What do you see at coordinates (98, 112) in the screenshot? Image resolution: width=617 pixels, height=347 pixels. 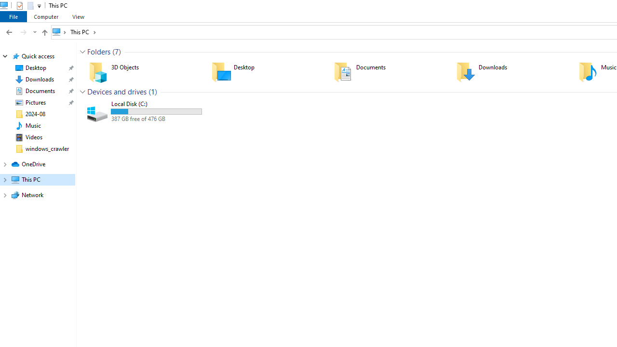 I see `Class: UIImage` at bounding box center [98, 112].